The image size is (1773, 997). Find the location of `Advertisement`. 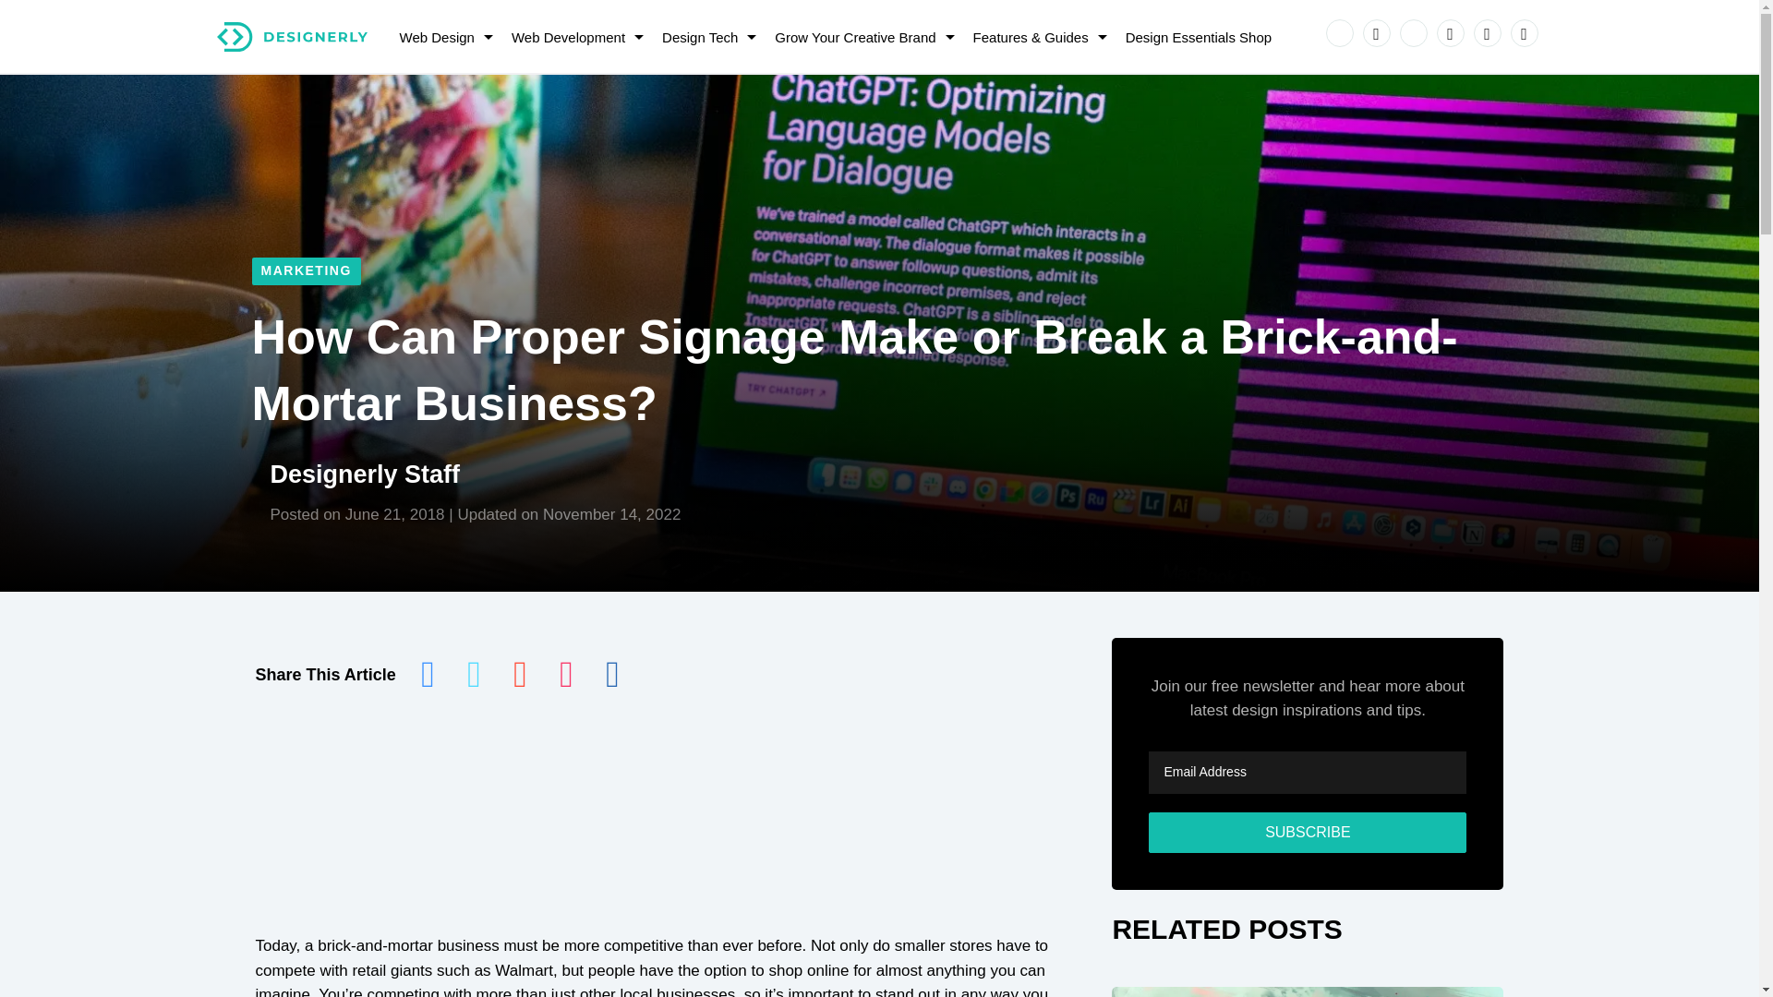

Advertisement is located at coordinates (665, 833).